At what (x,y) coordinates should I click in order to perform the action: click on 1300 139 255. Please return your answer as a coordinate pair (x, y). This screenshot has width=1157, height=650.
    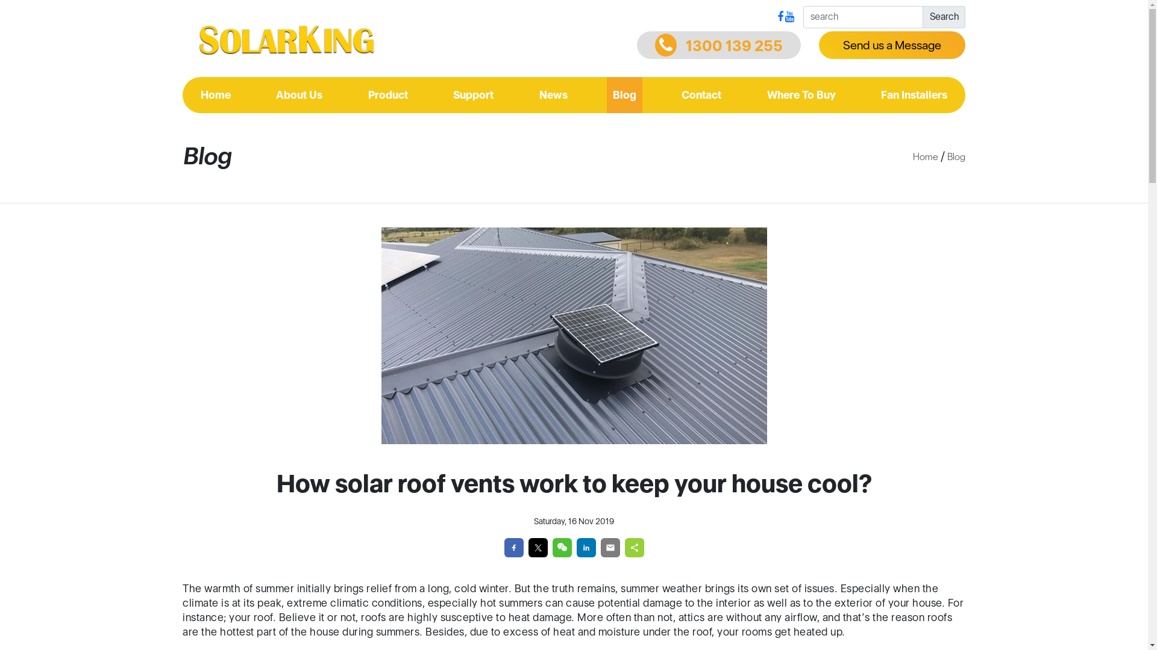
    Looking at the image, I should click on (719, 45).